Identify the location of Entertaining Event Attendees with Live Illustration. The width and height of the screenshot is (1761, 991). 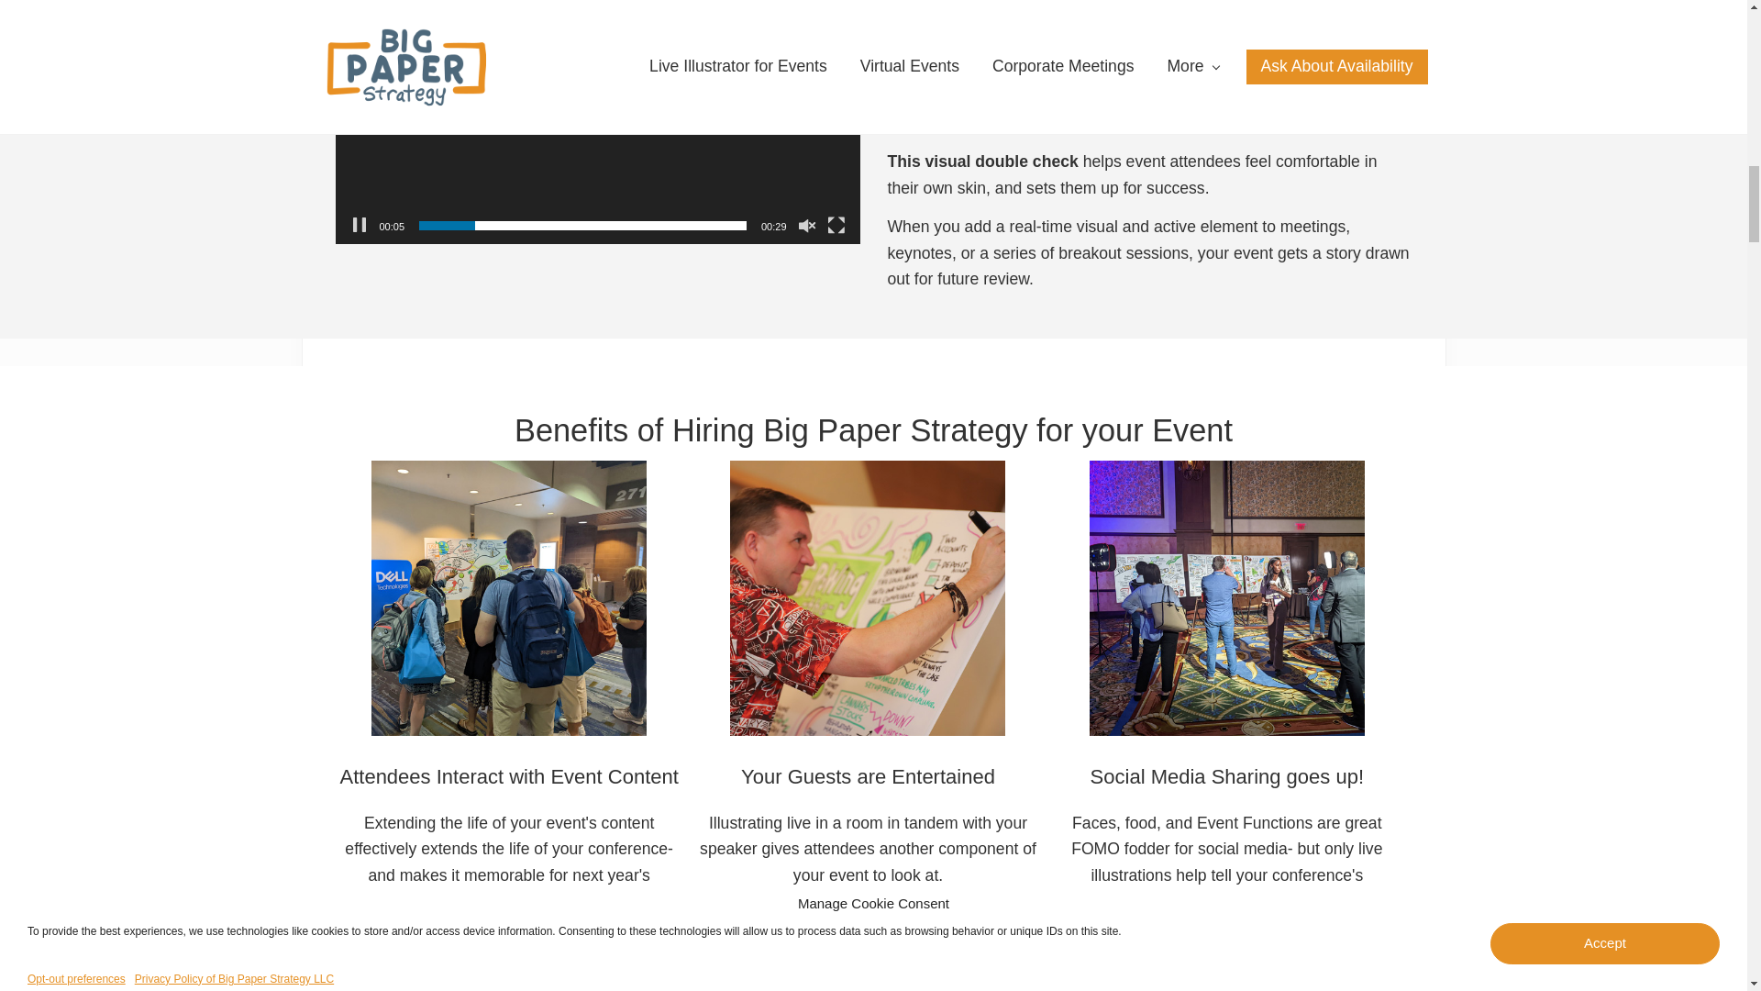
(868, 598).